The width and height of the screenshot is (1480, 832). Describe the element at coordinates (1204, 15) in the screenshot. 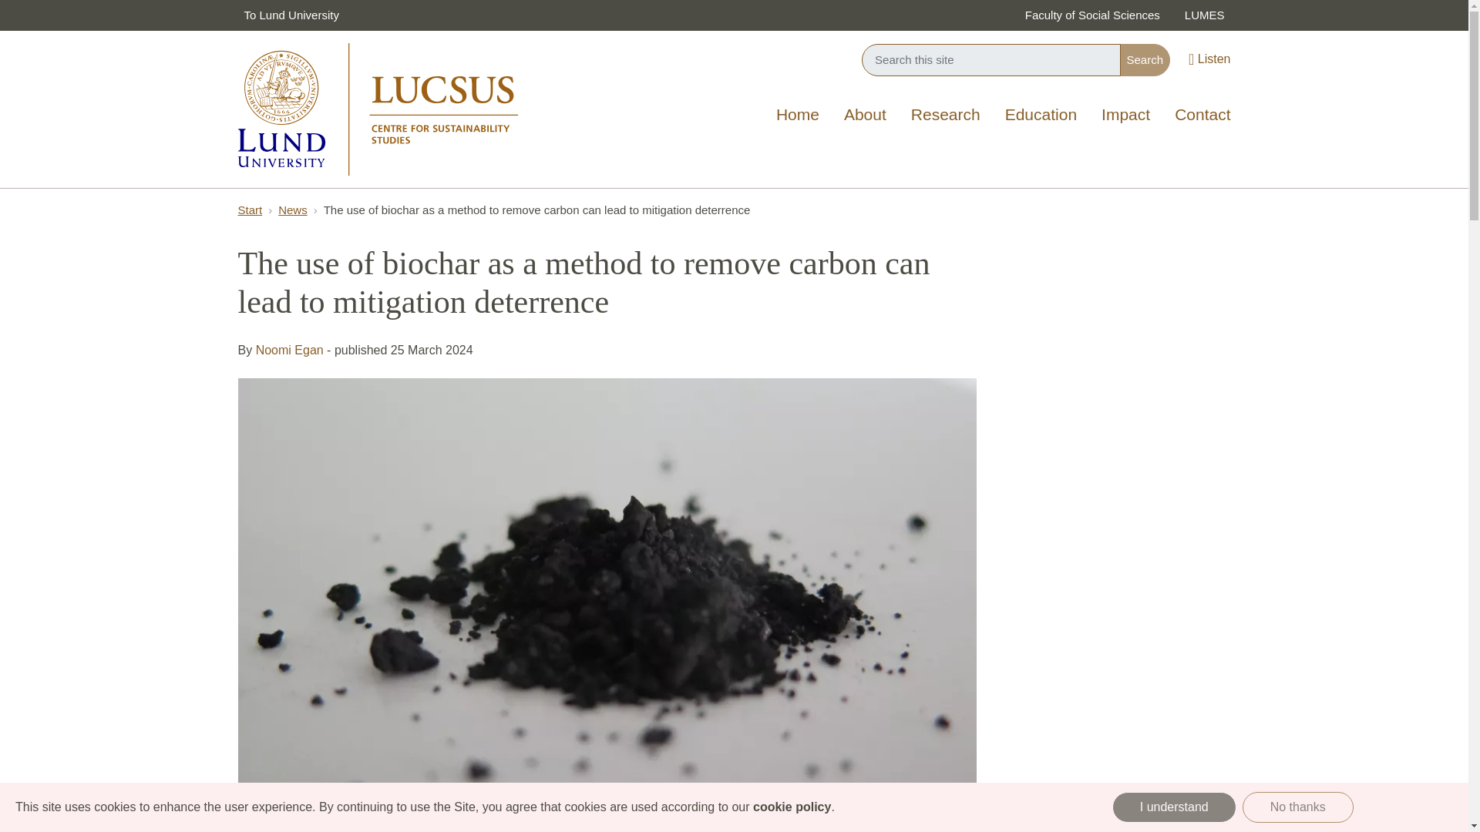

I see `LUMES` at that location.